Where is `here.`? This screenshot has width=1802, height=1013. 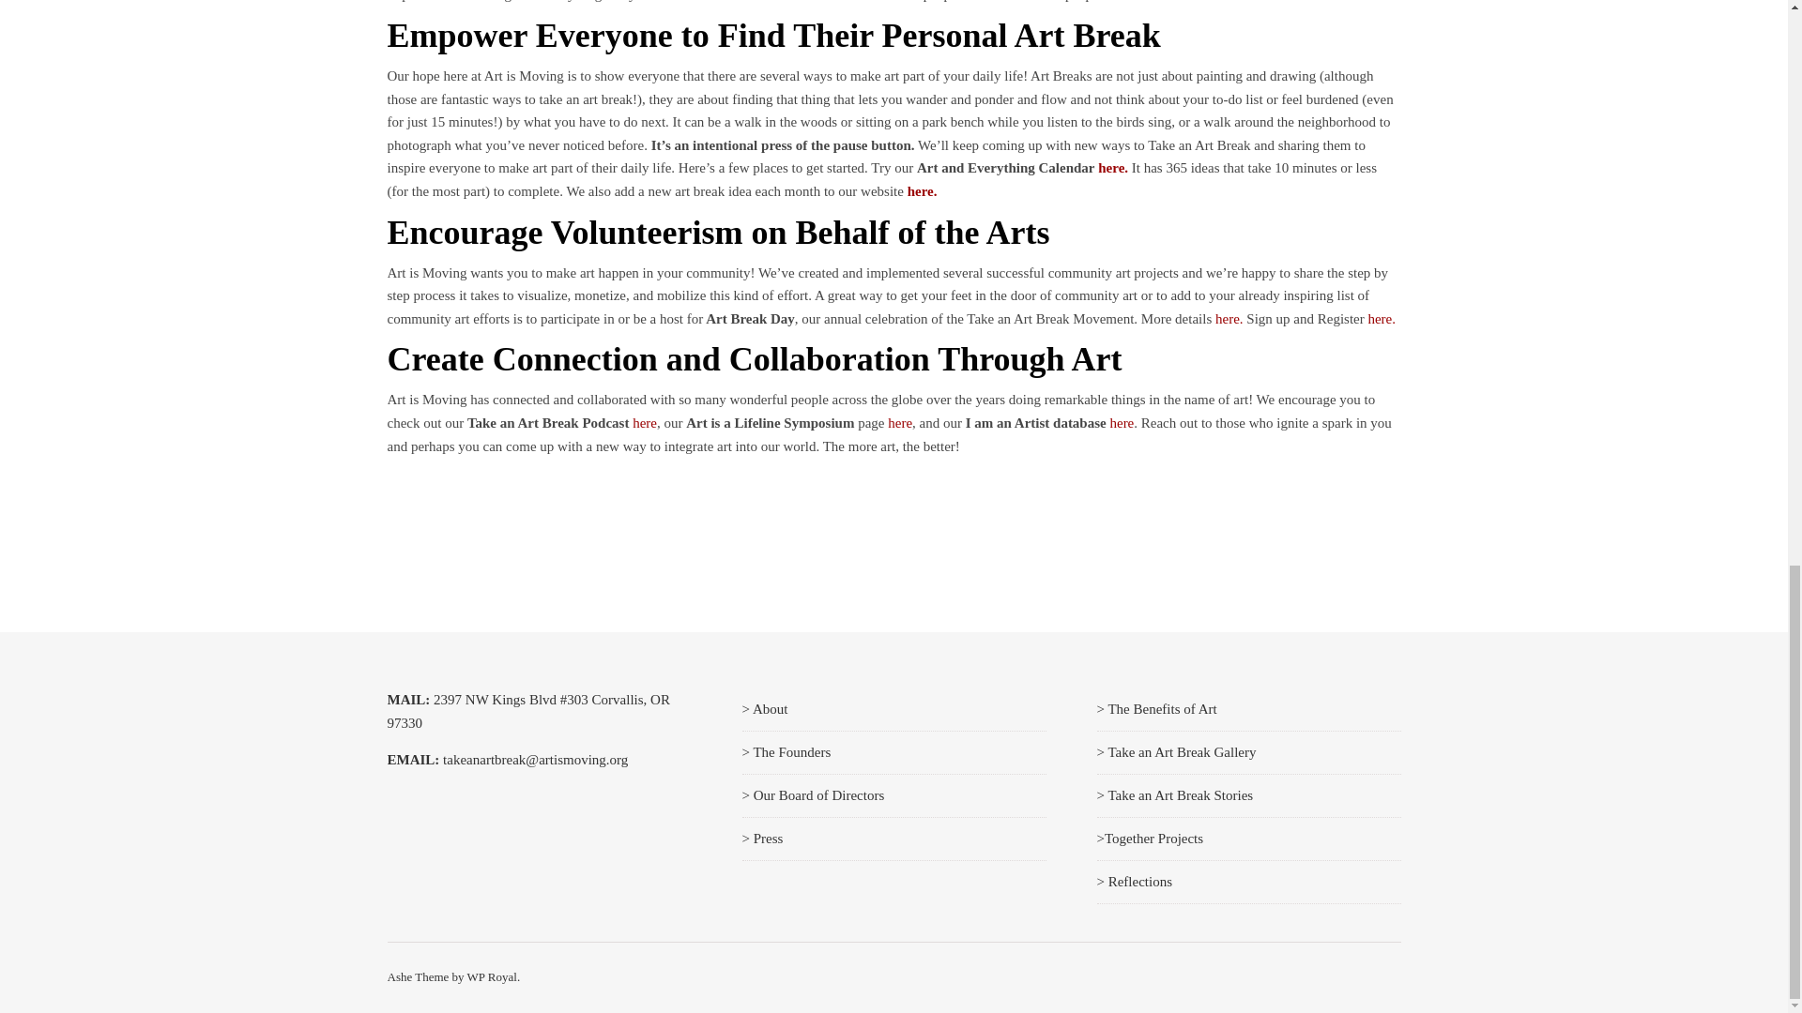 here. is located at coordinates (1229, 318).